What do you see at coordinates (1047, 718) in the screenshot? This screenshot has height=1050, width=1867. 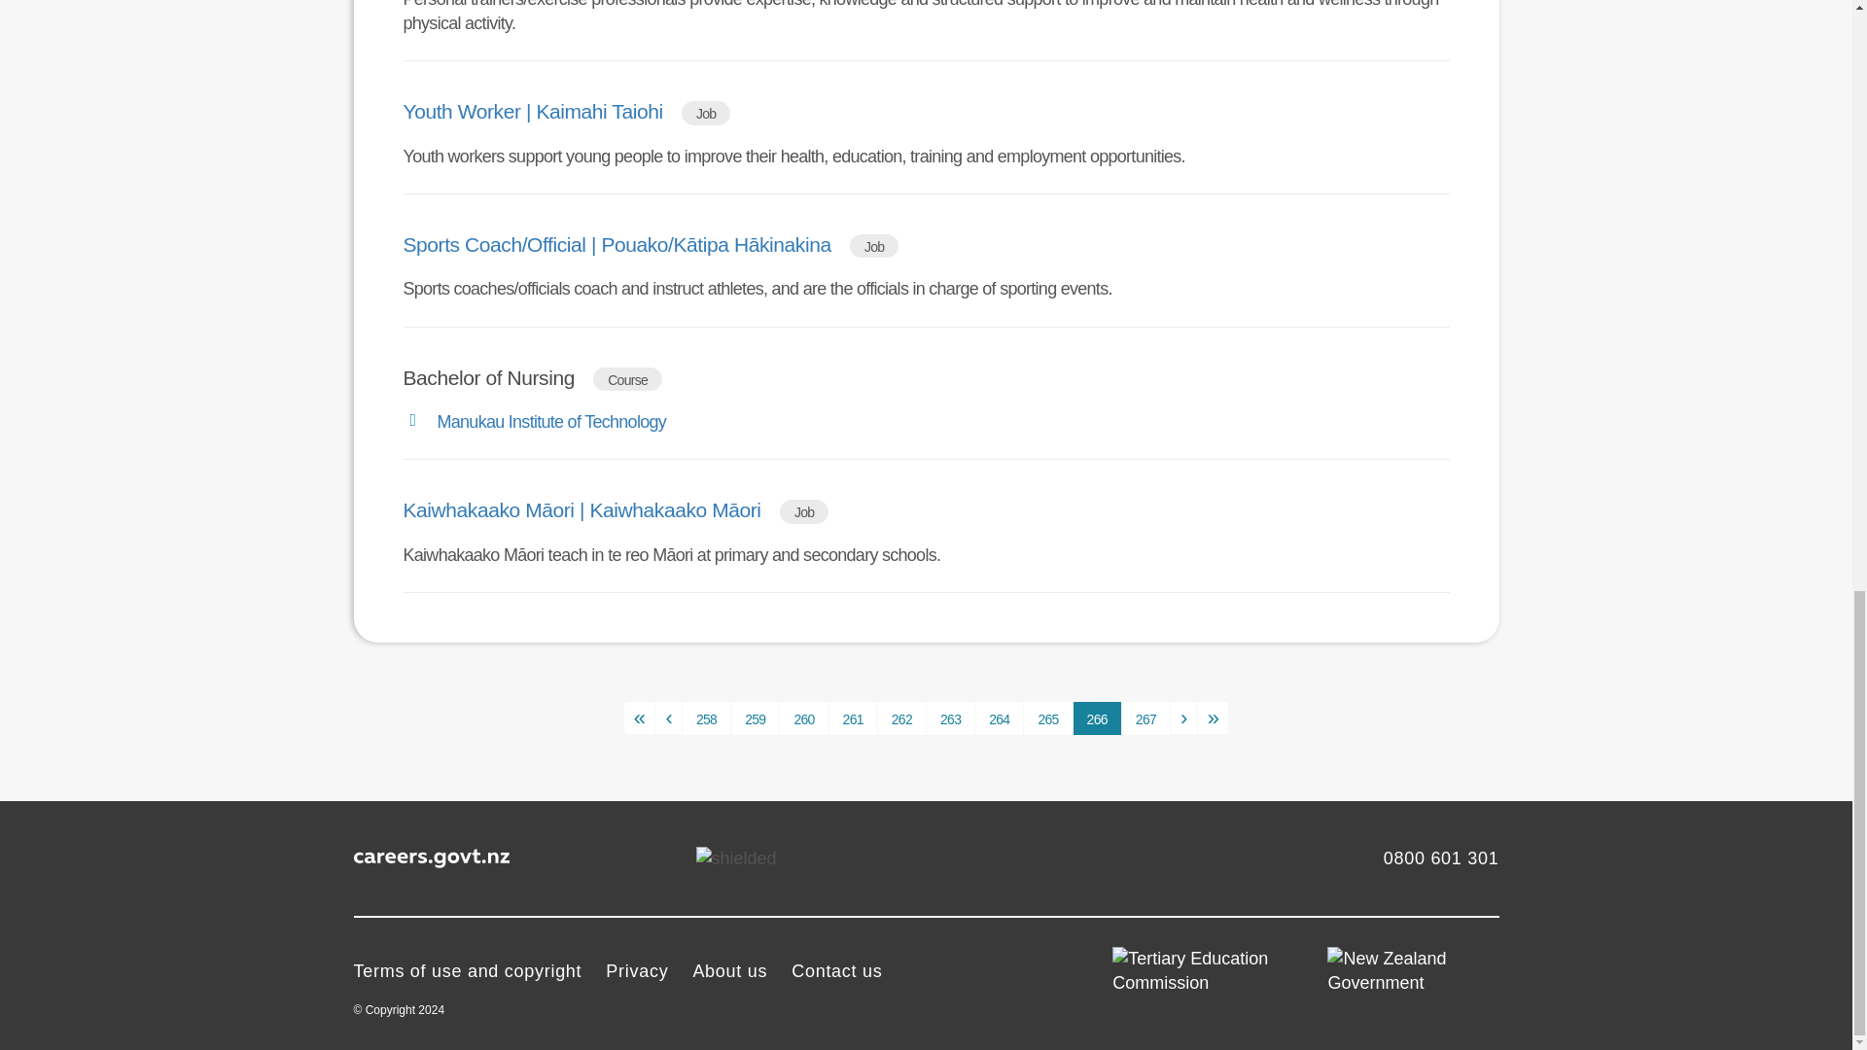 I see `View page number 265` at bounding box center [1047, 718].